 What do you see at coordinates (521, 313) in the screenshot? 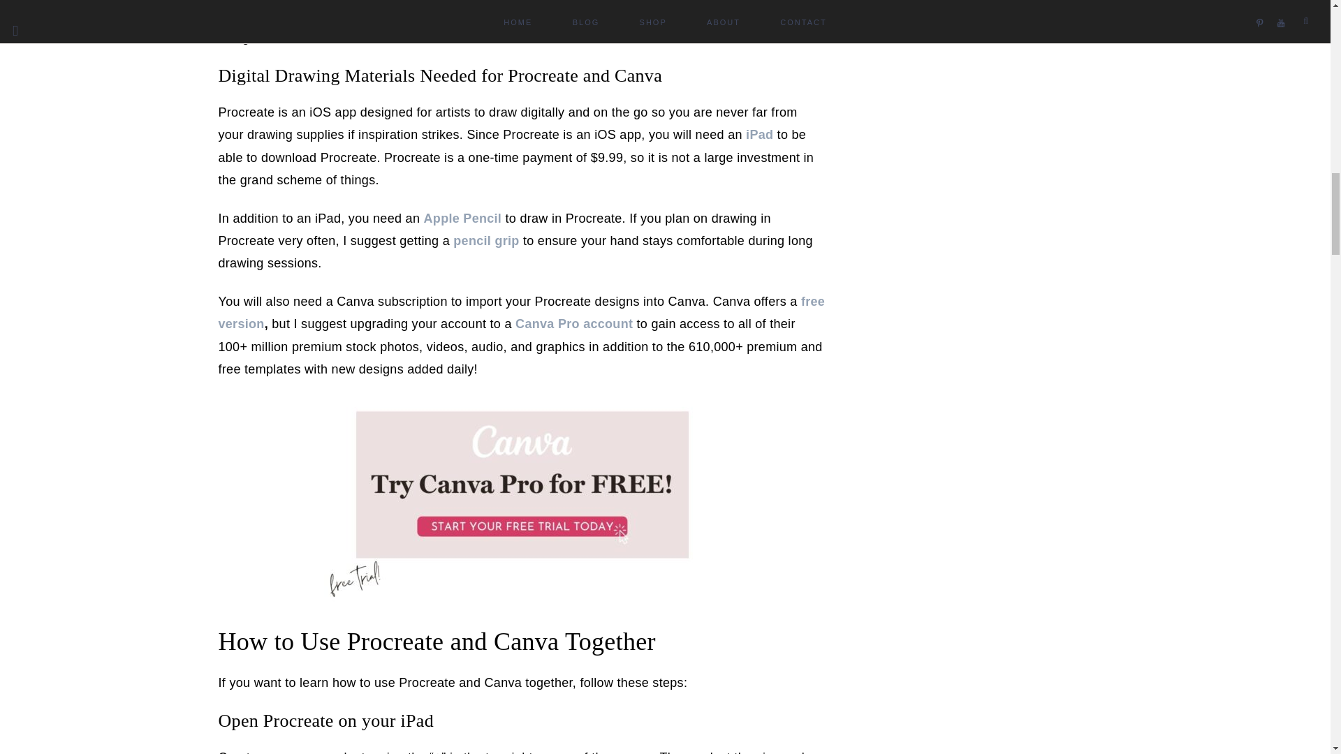
I see `free version` at bounding box center [521, 313].